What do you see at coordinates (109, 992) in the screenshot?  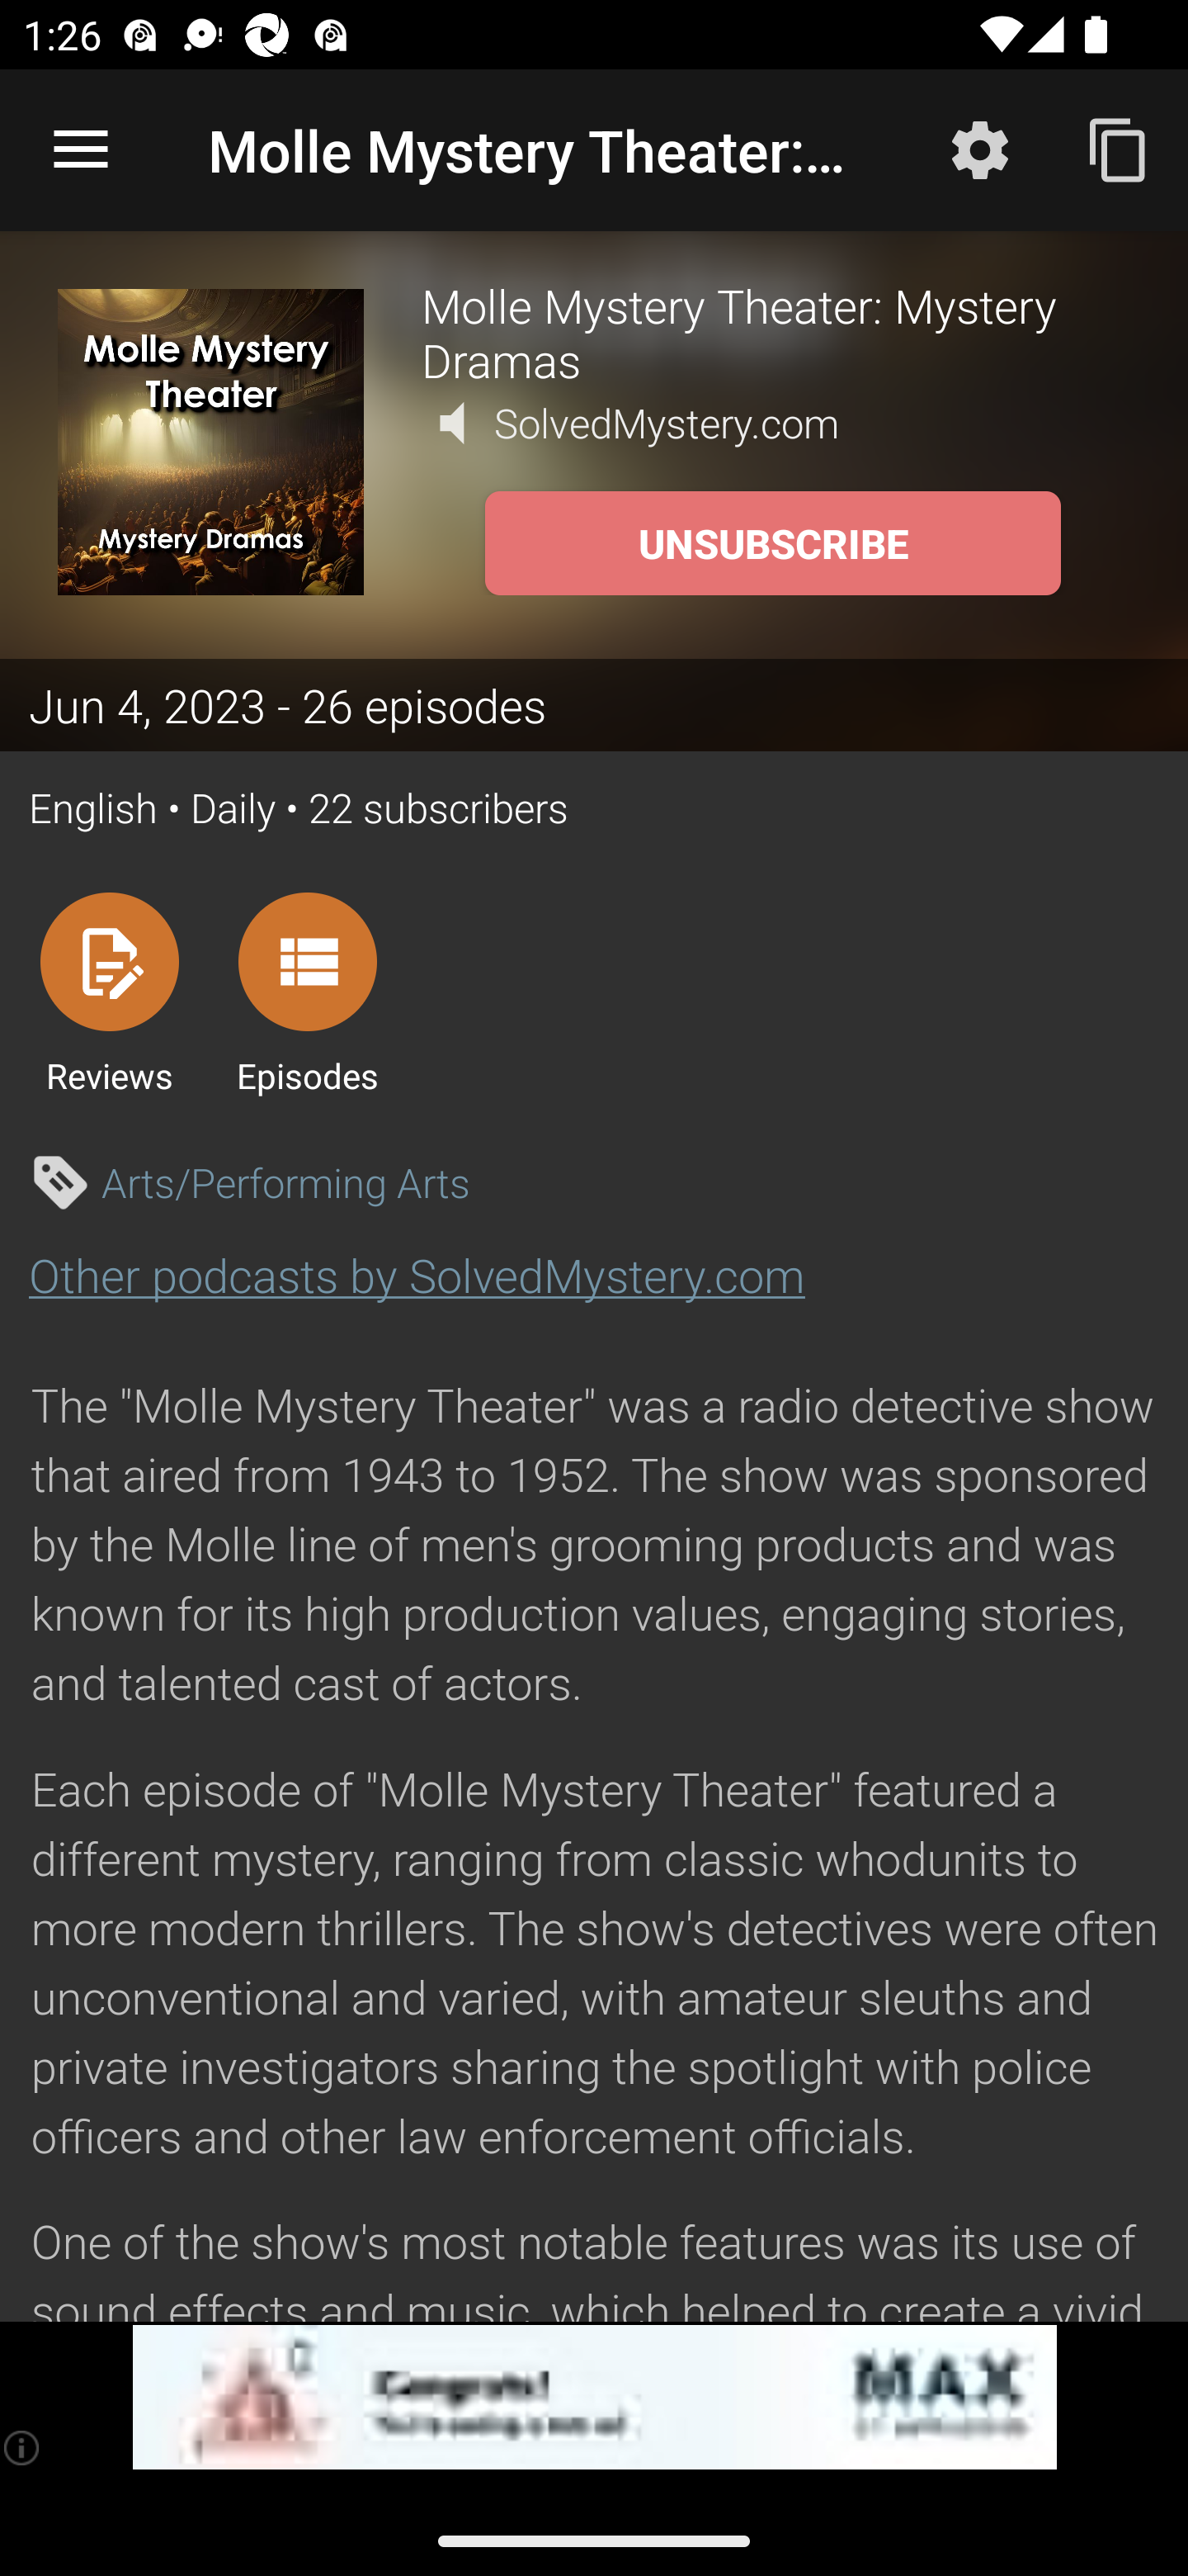 I see `Reviews` at bounding box center [109, 992].